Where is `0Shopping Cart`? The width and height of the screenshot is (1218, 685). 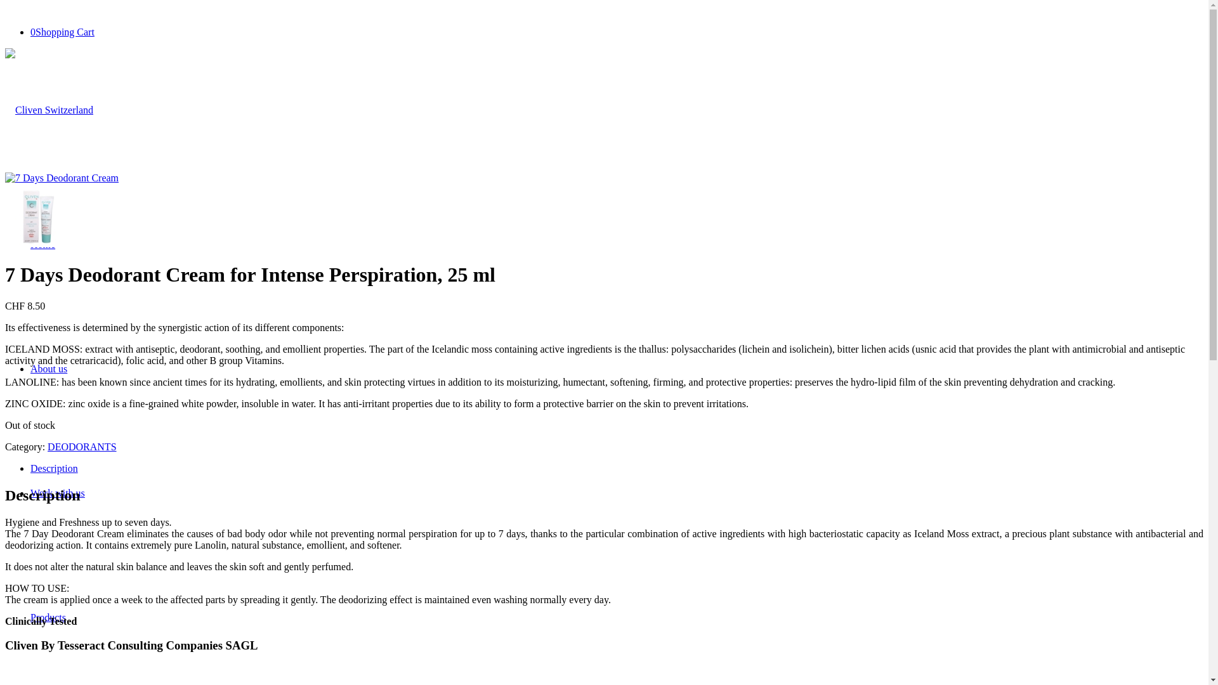
0Shopping Cart is located at coordinates (62, 32).